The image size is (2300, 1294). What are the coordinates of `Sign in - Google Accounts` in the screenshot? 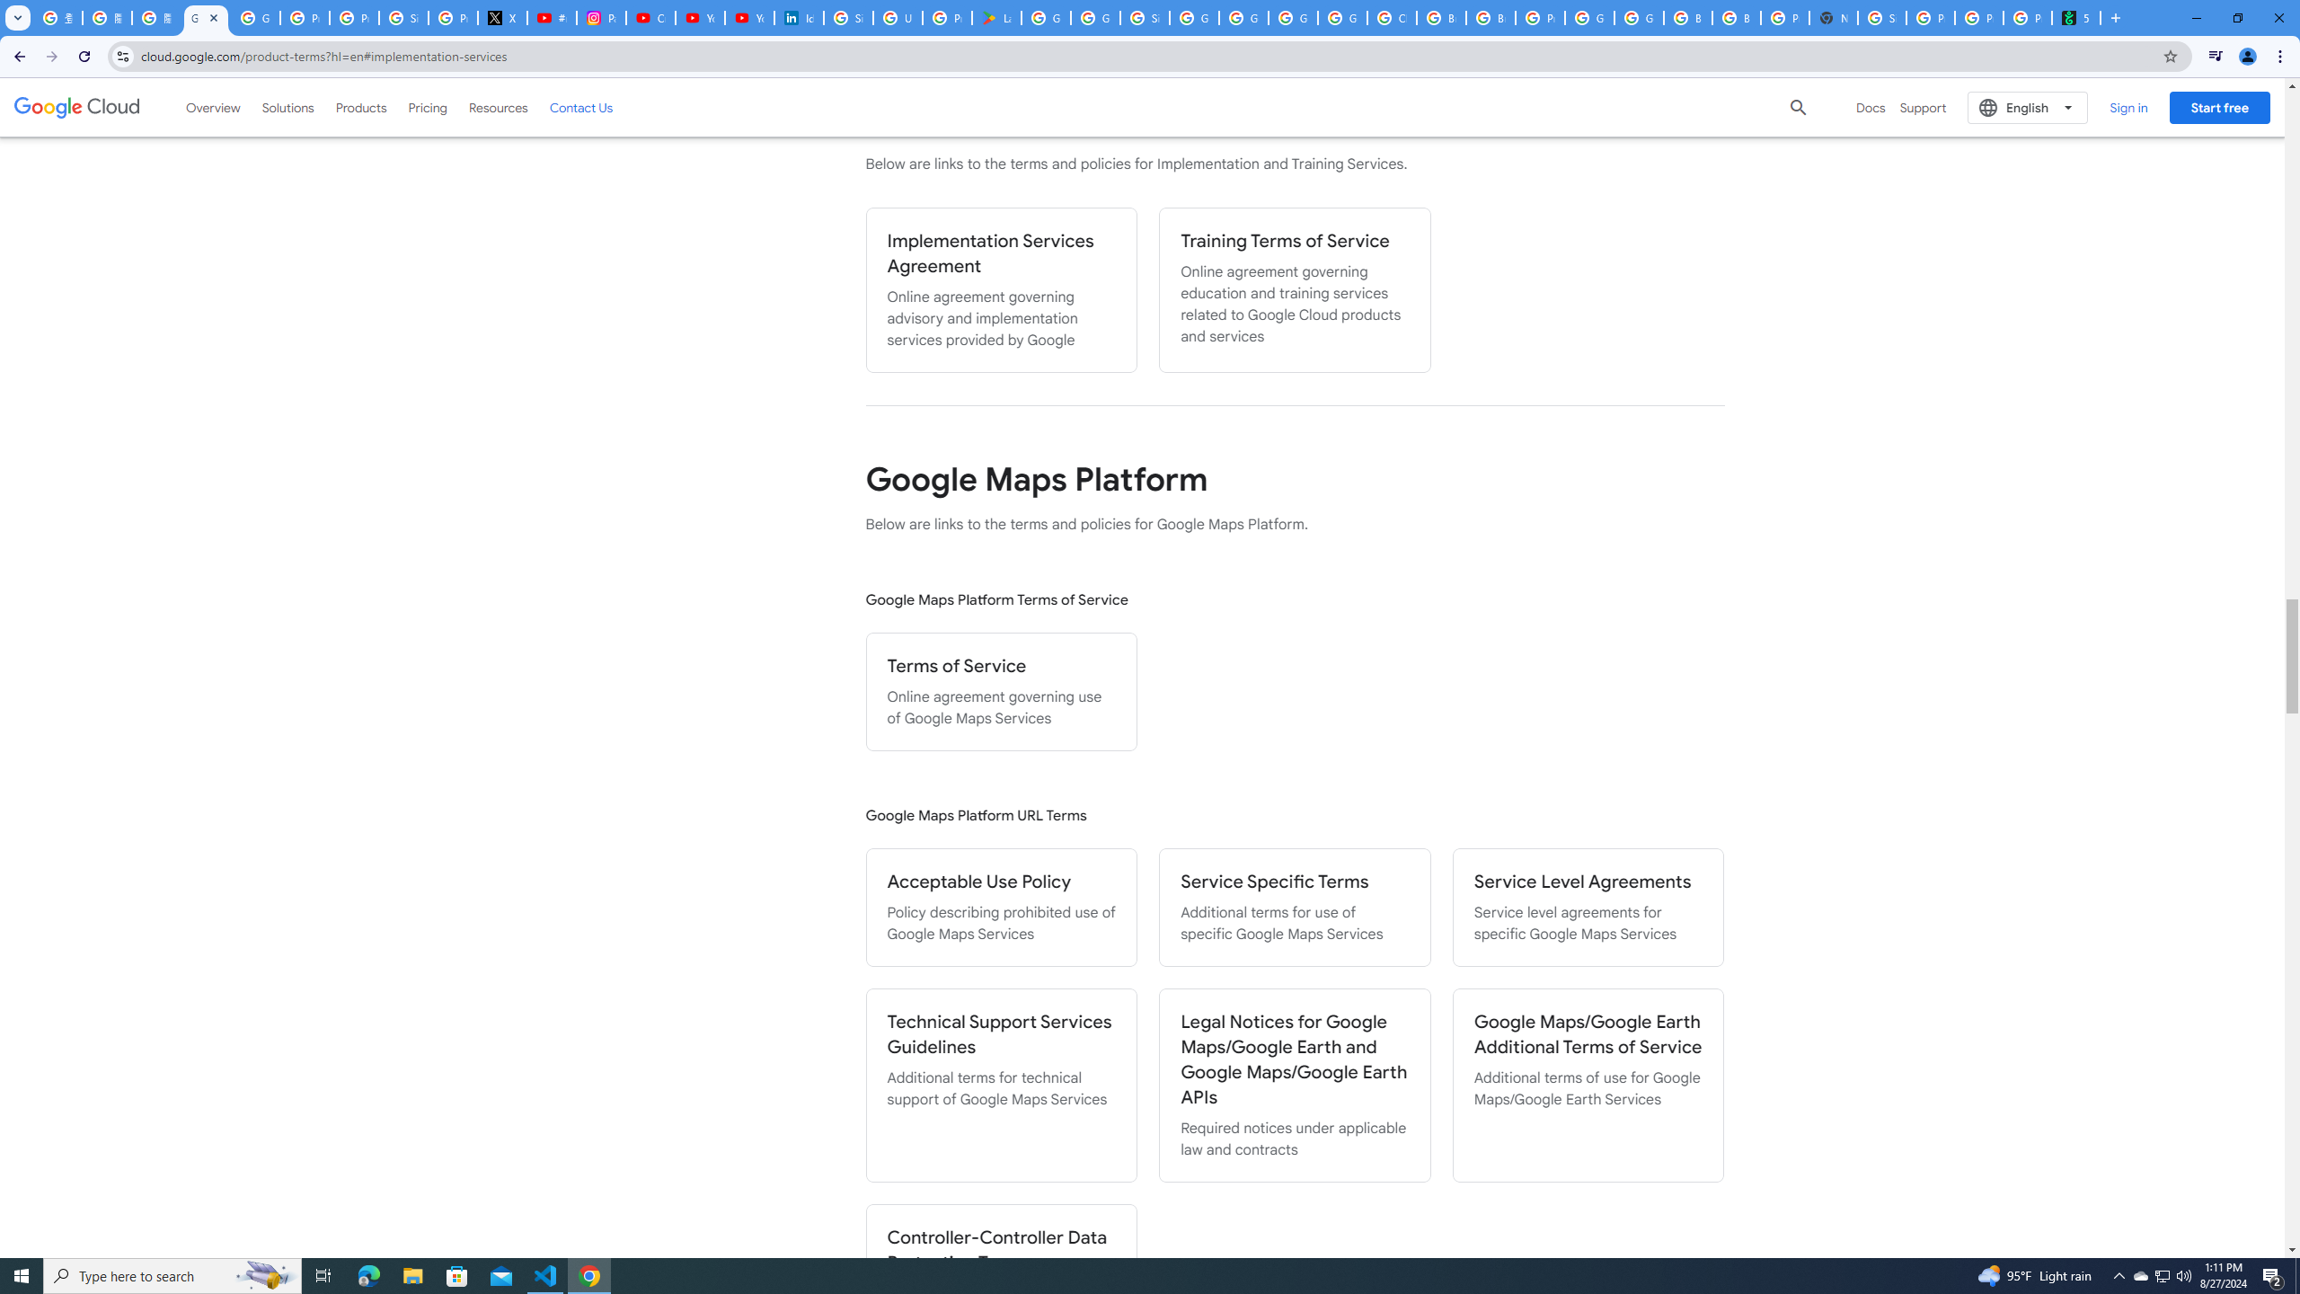 It's located at (1145, 18).